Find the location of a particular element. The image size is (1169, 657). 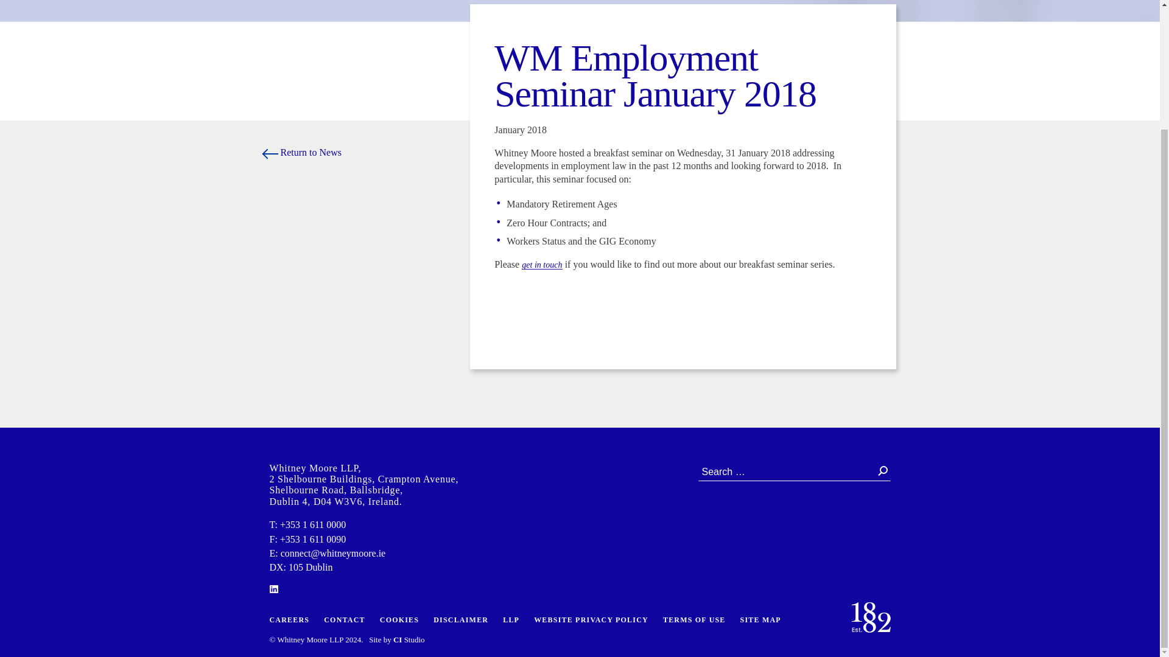

get in touch is located at coordinates (542, 264).